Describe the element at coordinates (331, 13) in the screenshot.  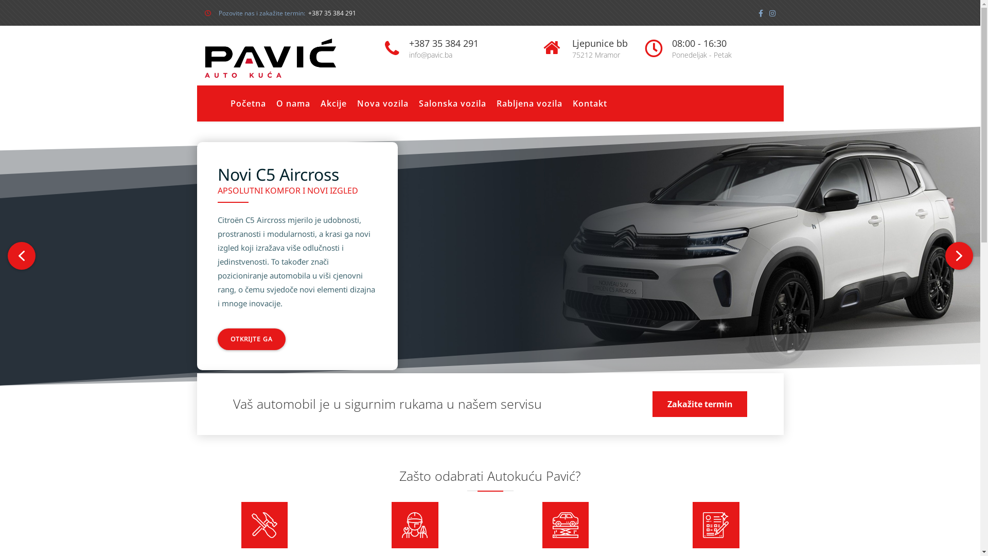
I see `+387 35 384 291` at that location.